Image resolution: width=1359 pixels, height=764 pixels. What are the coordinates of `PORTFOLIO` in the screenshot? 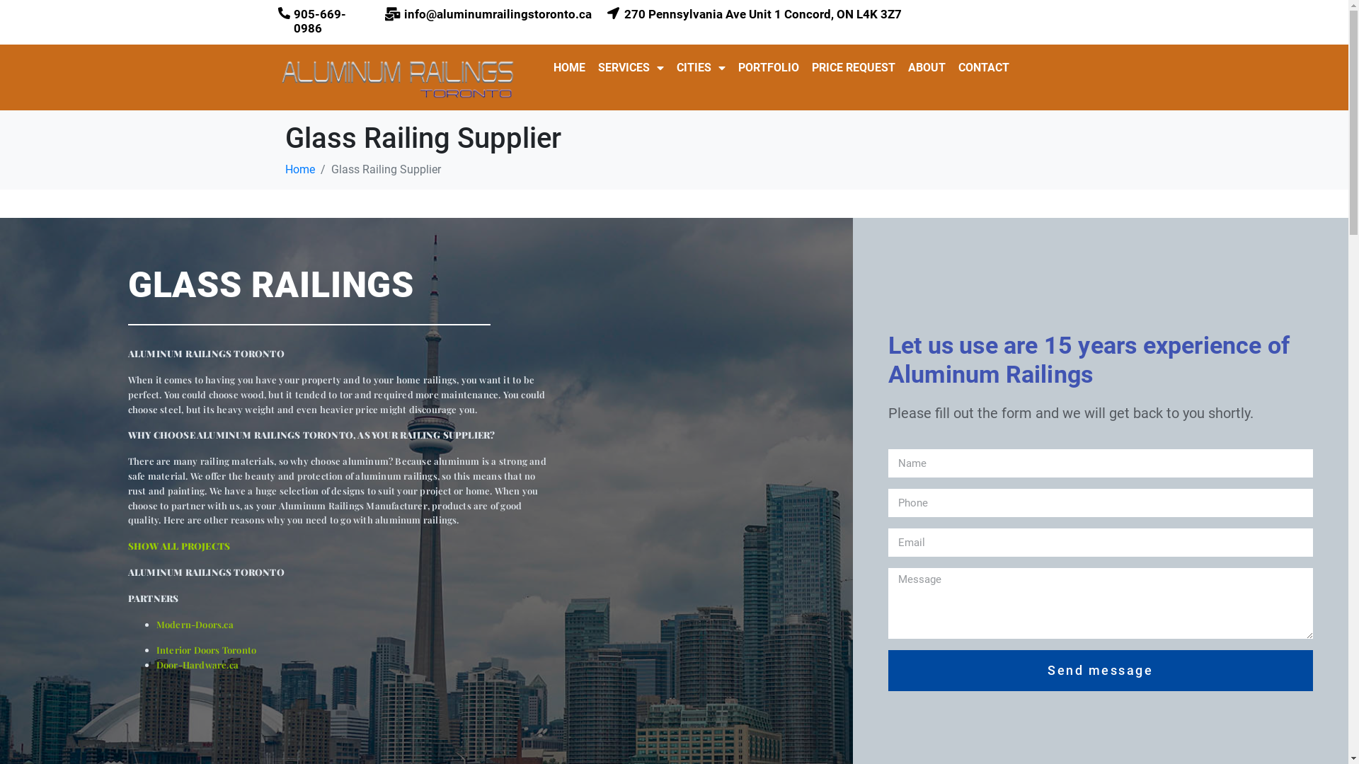 It's located at (769, 68).